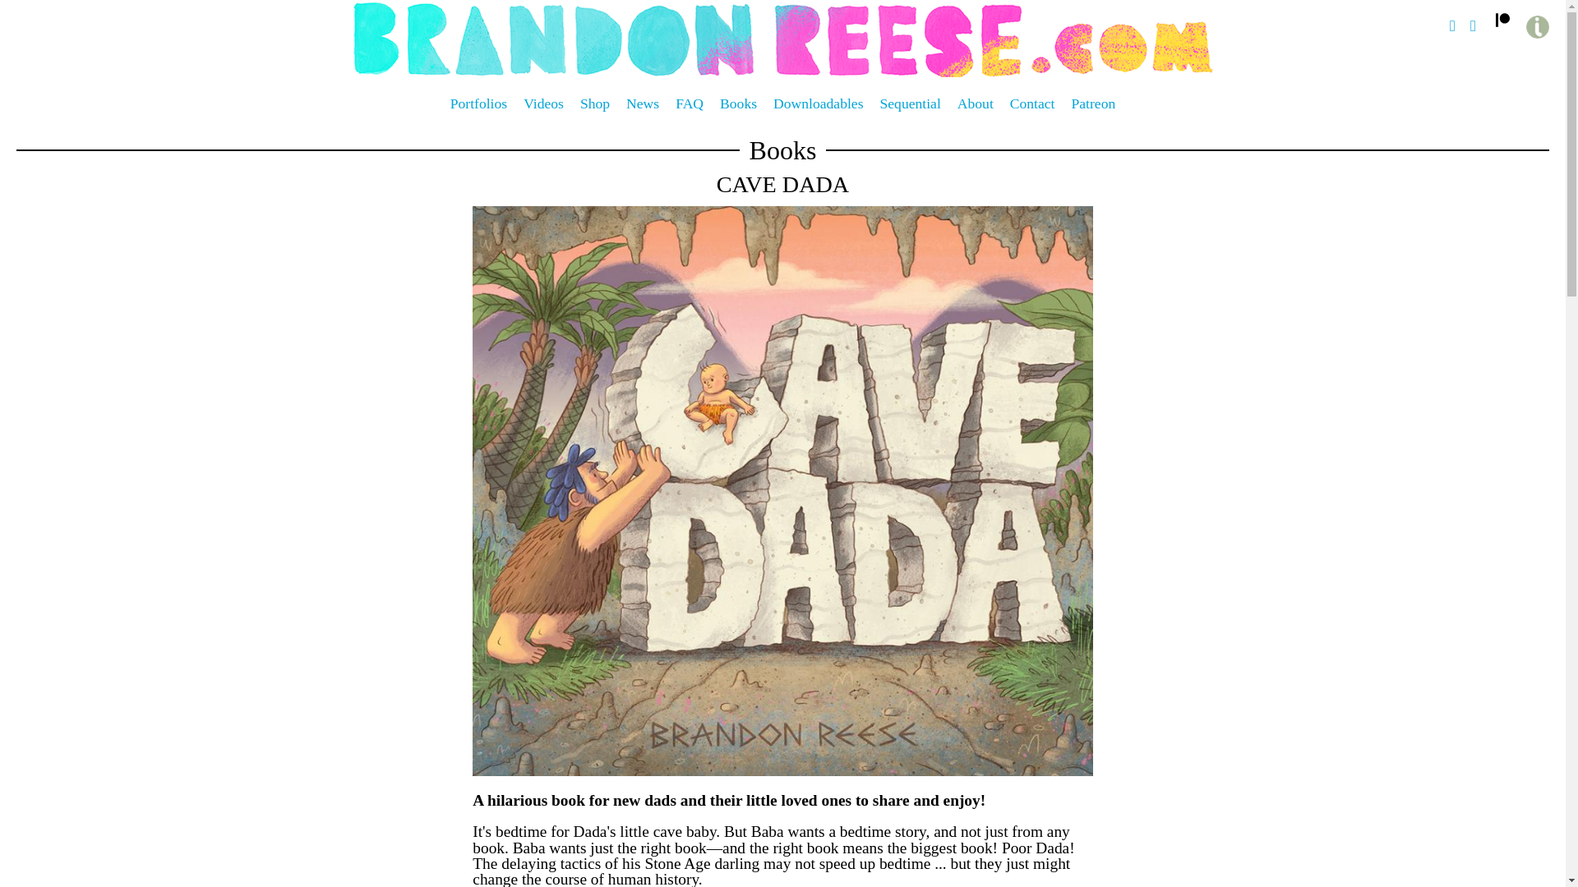 The image size is (1578, 887). What do you see at coordinates (643, 103) in the screenshot?
I see `News` at bounding box center [643, 103].